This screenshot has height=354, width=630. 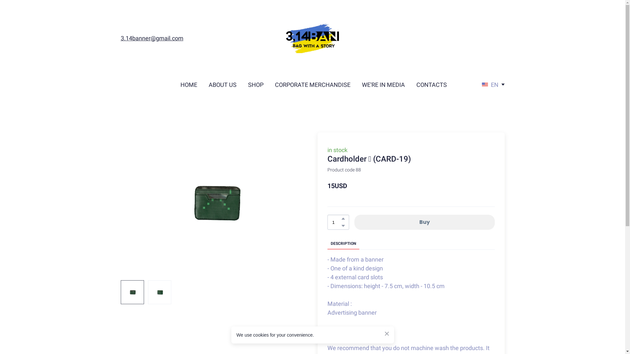 I want to click on SHOP, so click(x=256, y=85).